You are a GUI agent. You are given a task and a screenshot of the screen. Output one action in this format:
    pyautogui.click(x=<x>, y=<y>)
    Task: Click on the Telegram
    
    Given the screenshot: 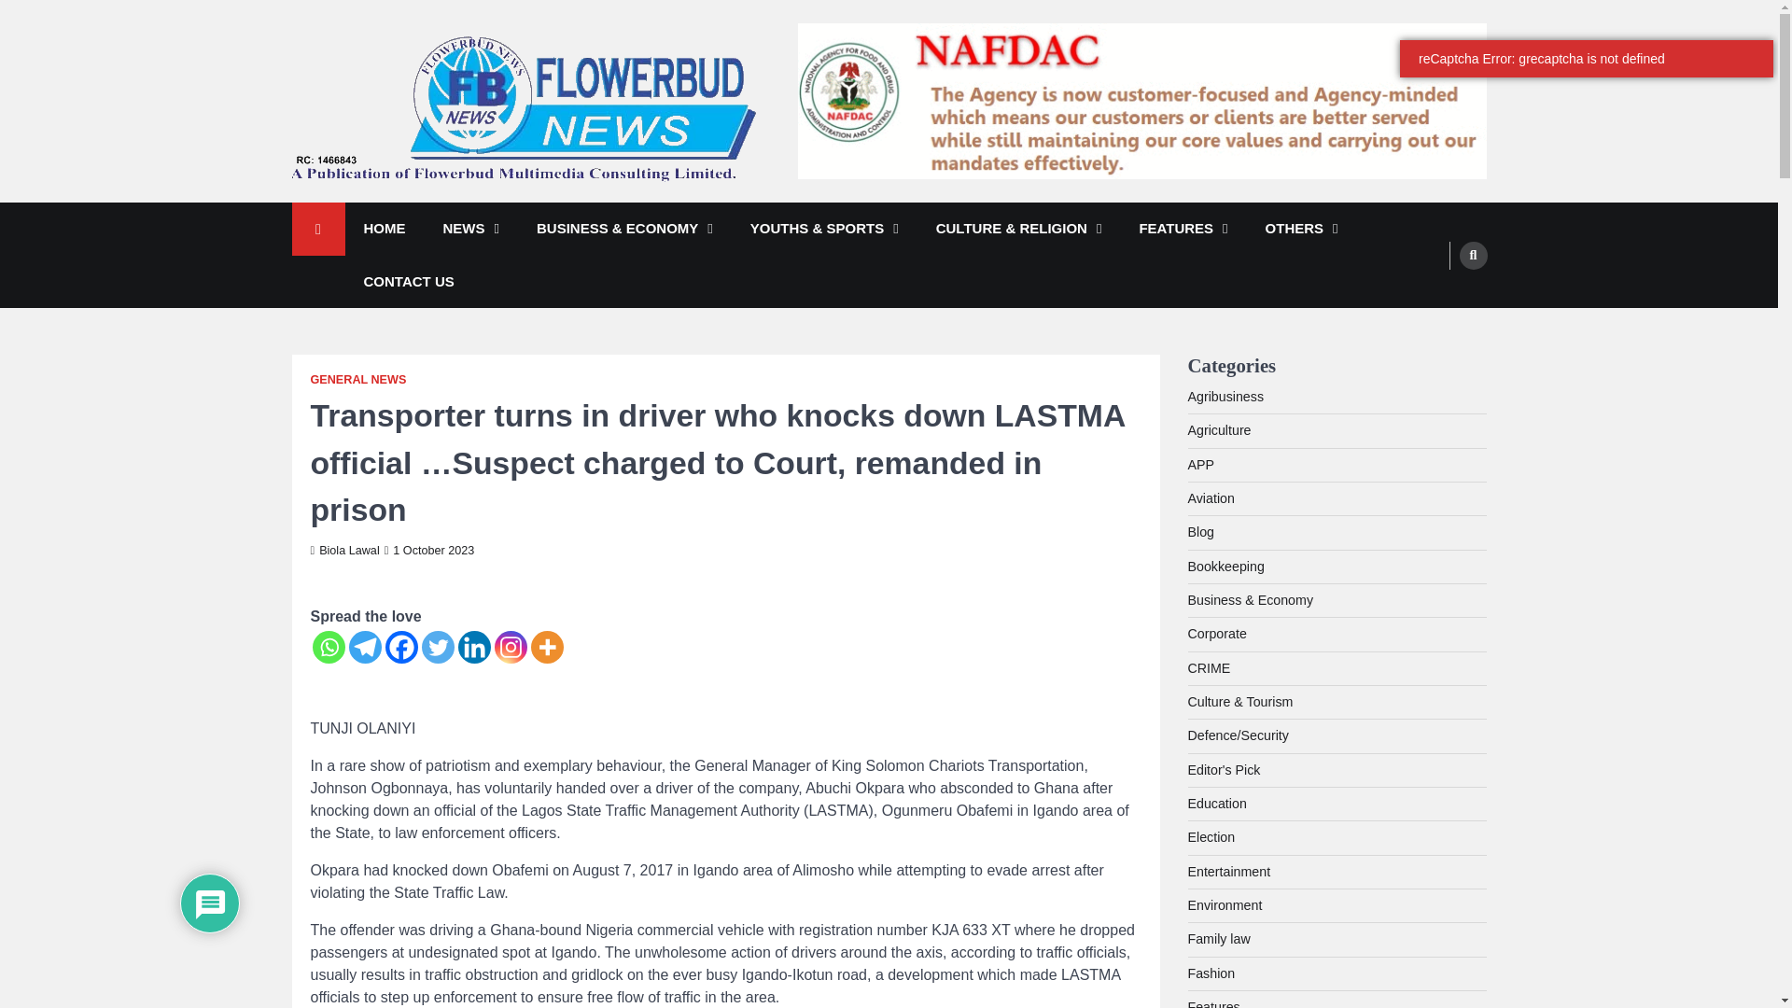 What is the action you would take?
    pyautogui.click(x=365, y=647)
    